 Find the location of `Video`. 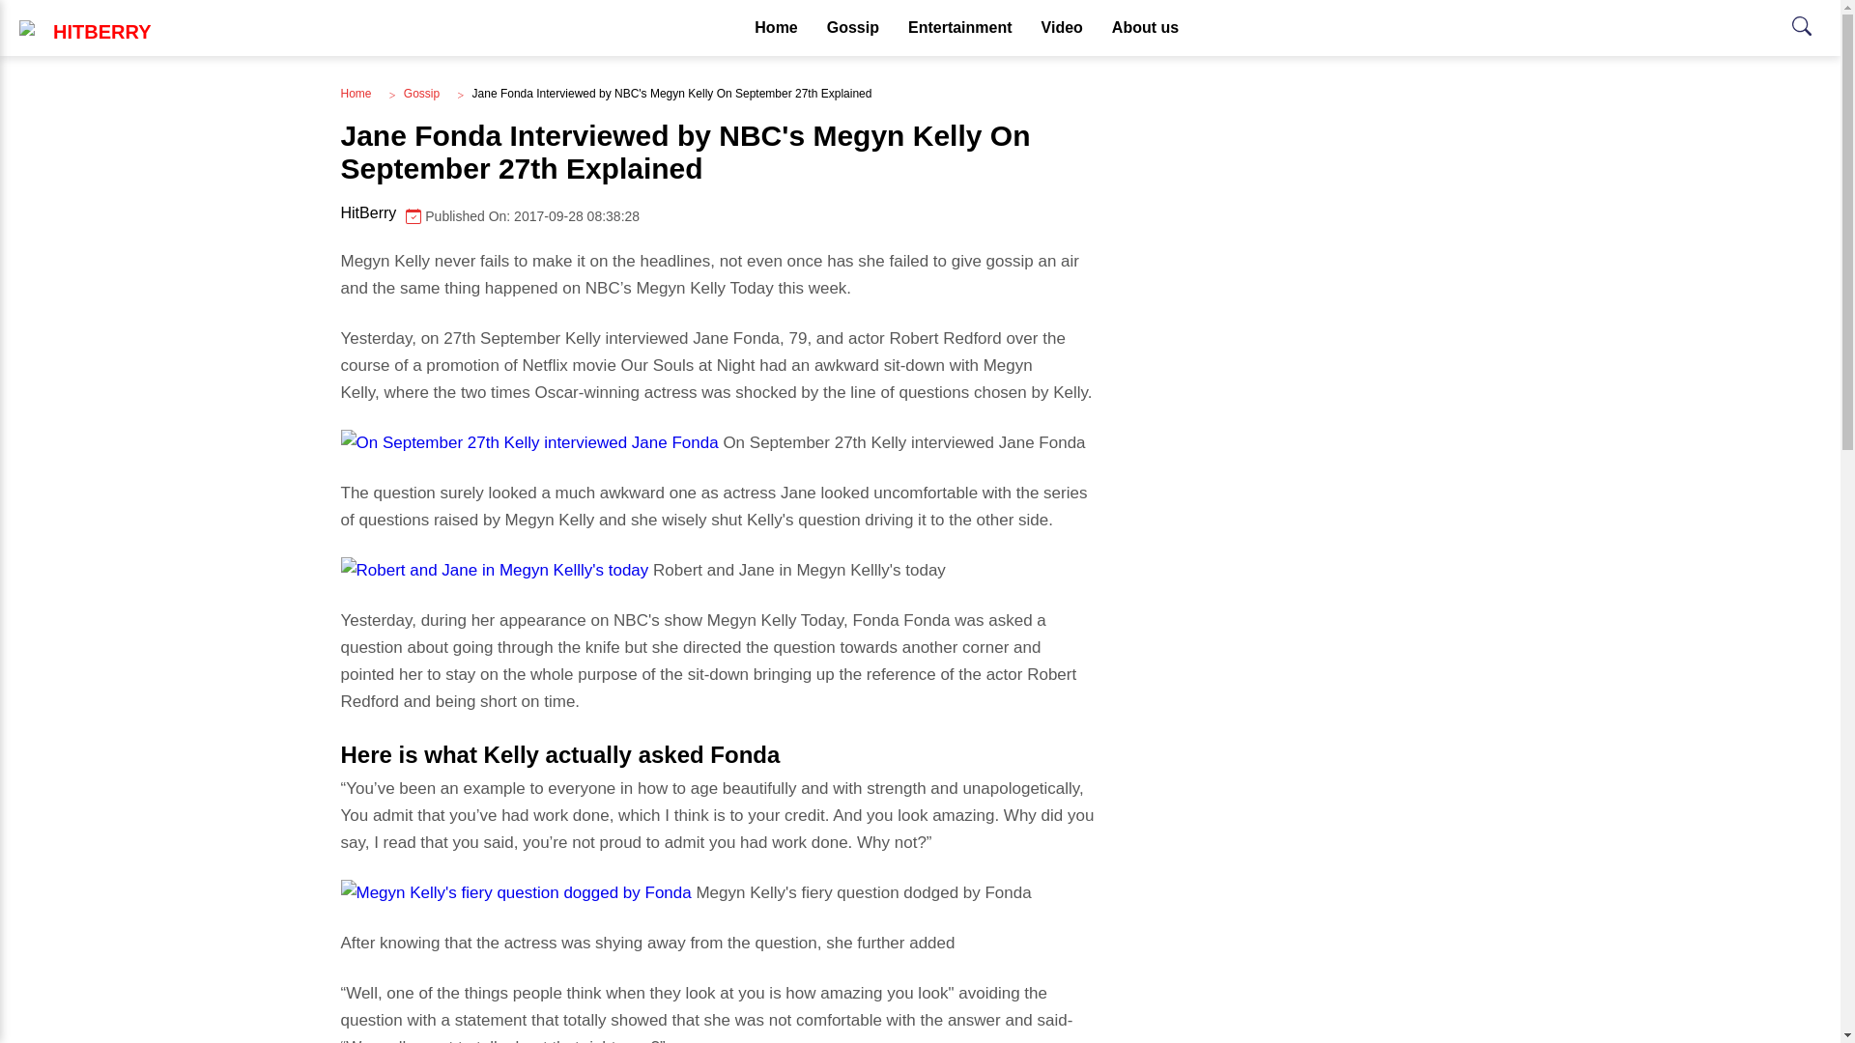

Video is located at coordinates (1145, 28).